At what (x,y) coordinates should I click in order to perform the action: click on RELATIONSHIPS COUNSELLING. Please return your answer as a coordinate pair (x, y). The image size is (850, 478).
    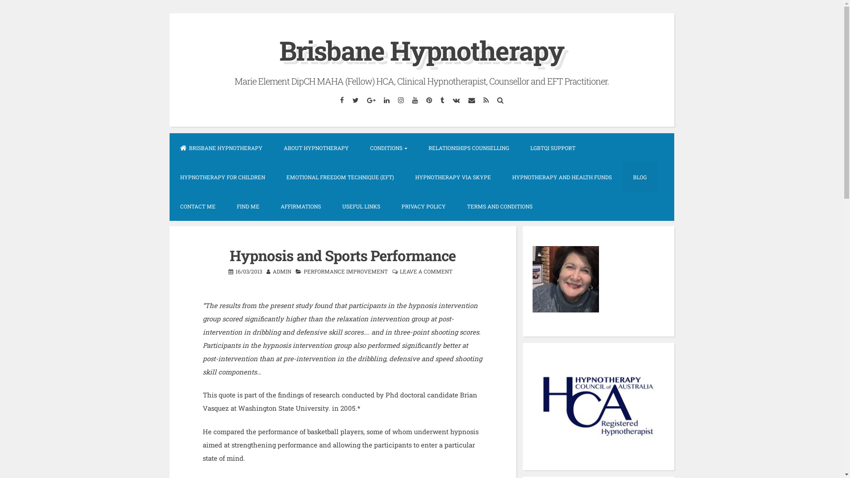
    Looking at the image, I should click on (469, 147).